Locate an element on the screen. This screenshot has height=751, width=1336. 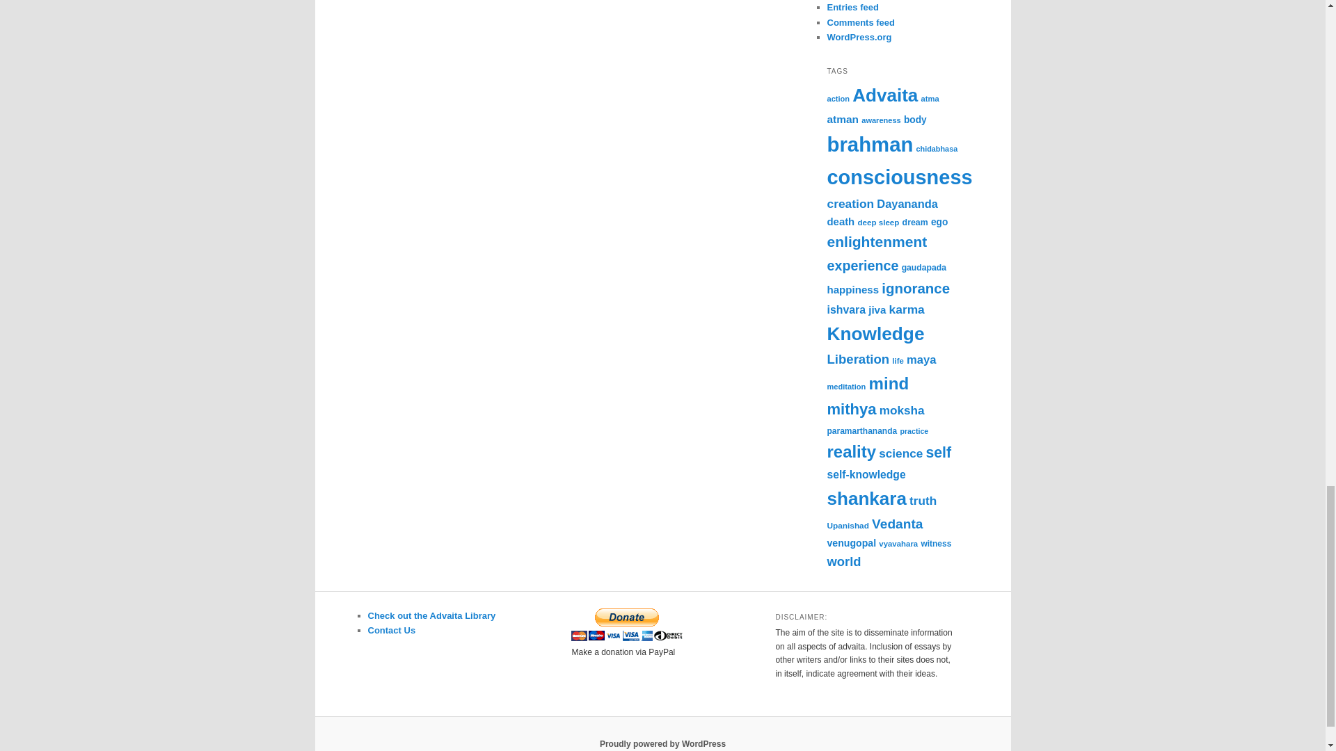
Provide suggestions, report problems etc is located at coordinates (391, 630).